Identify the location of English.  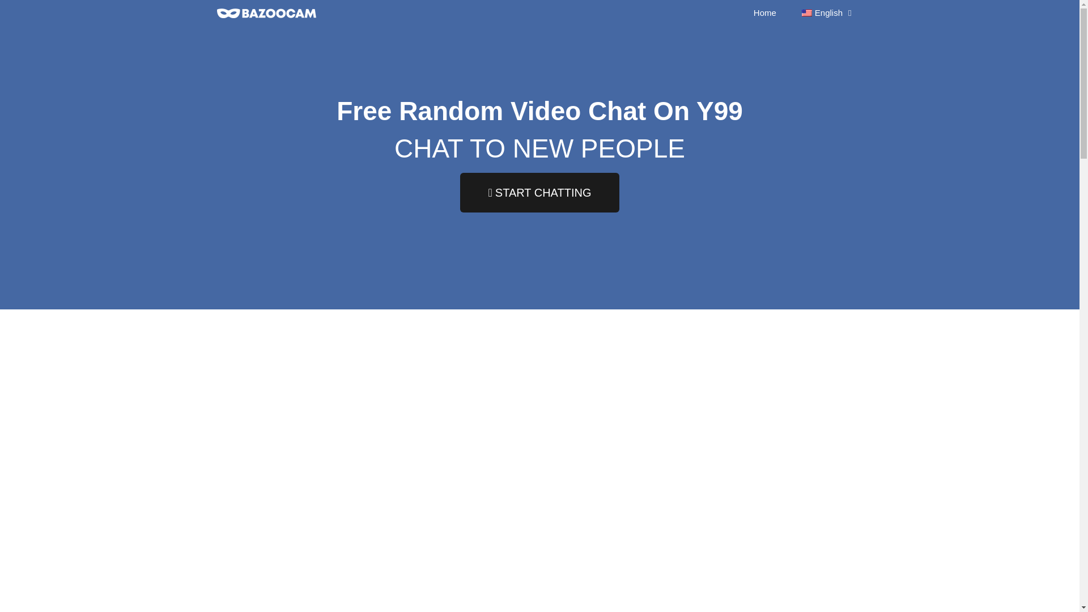
(807, 13).